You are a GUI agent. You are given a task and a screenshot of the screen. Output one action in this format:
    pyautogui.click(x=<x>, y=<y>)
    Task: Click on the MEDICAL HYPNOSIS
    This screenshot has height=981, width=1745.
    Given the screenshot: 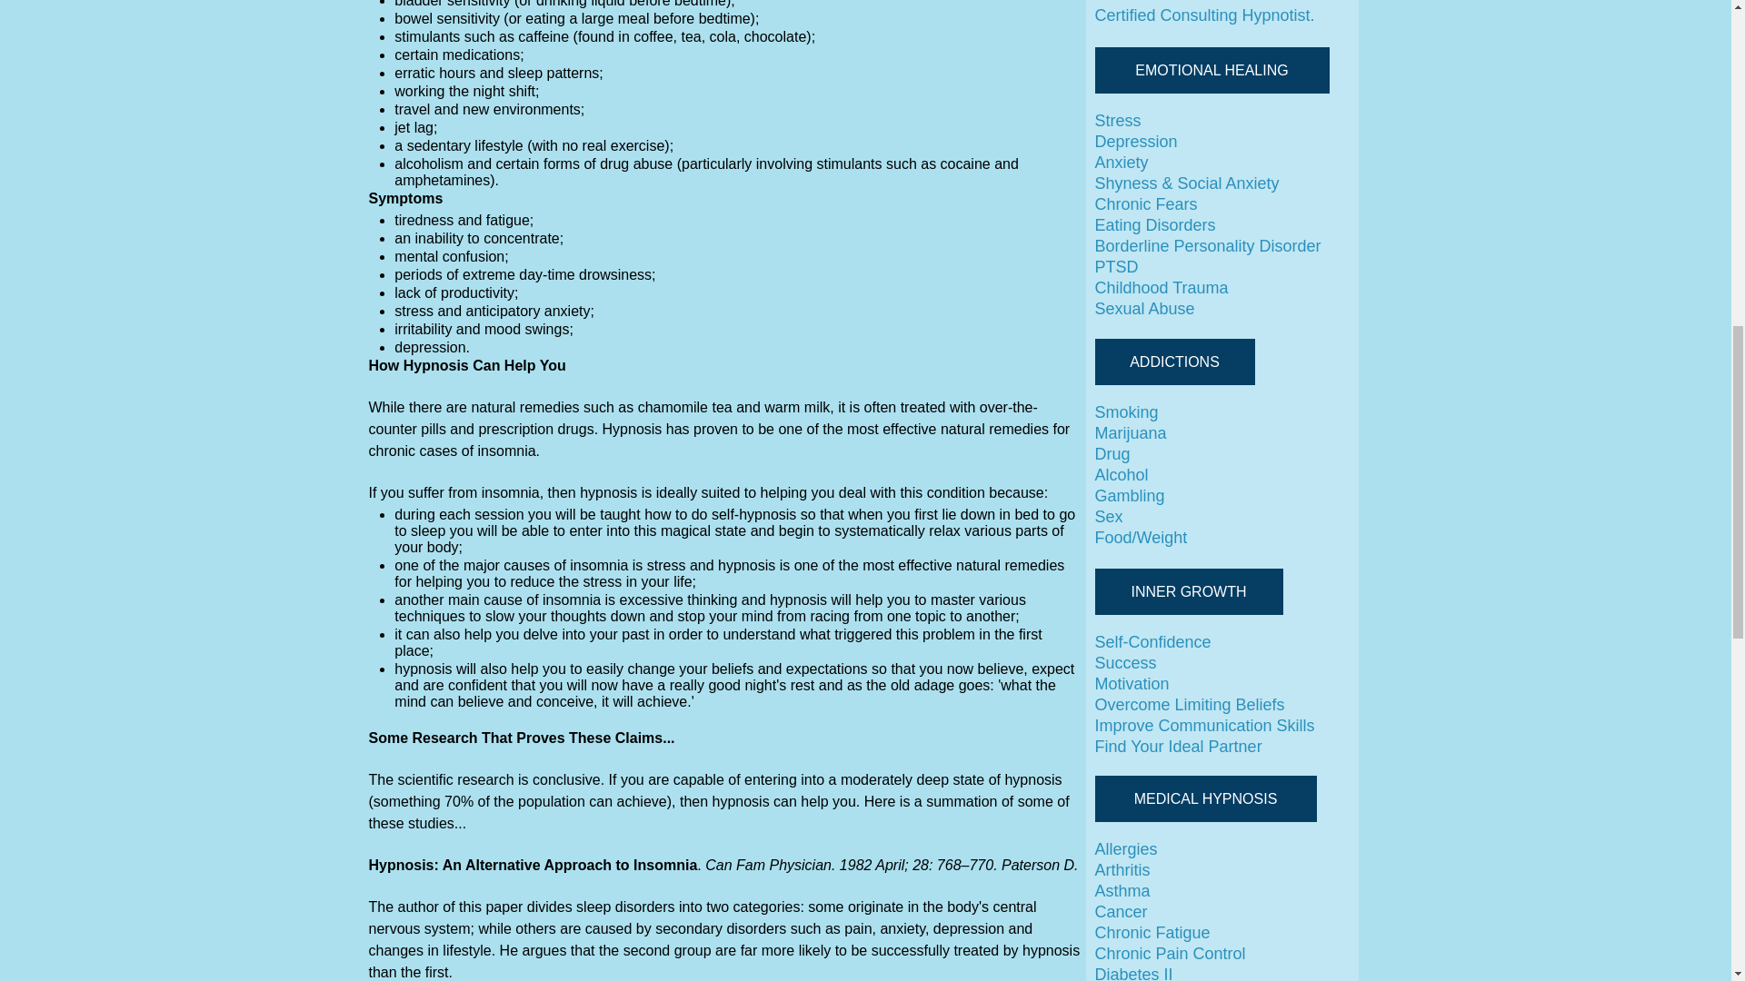 What is the action you would take?
    pyautogui.click(x=1204, y=799)
    